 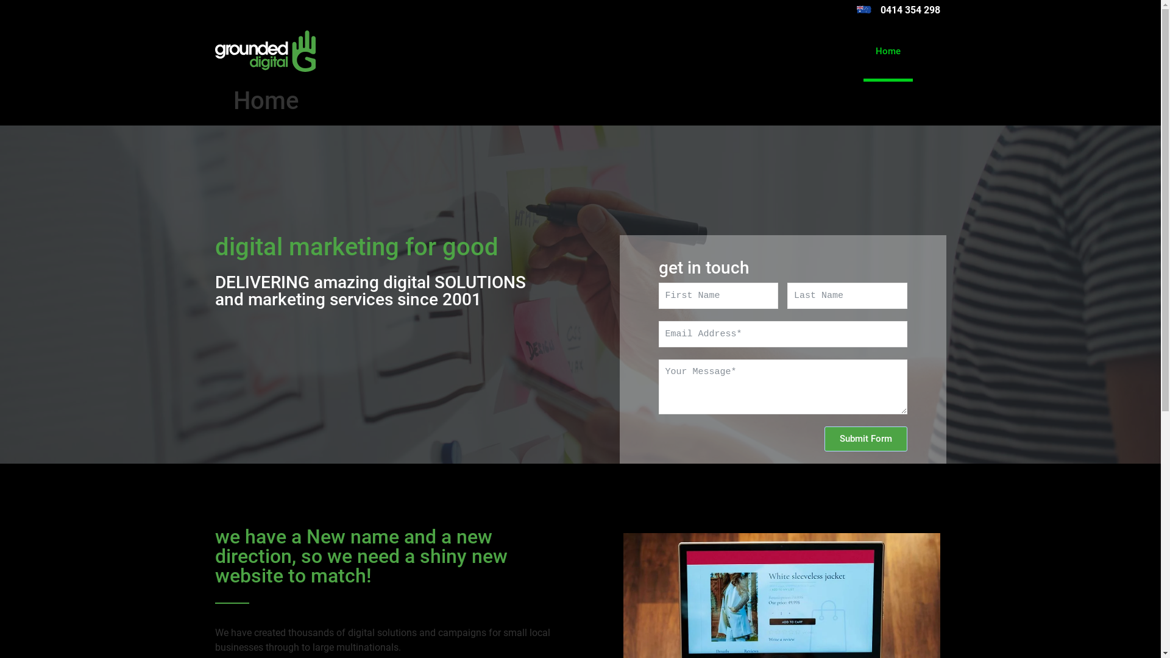 What do you see at coordinates (865, 439) in the screenshot?
I see `Submit Form` at bounding box center [865, 439].